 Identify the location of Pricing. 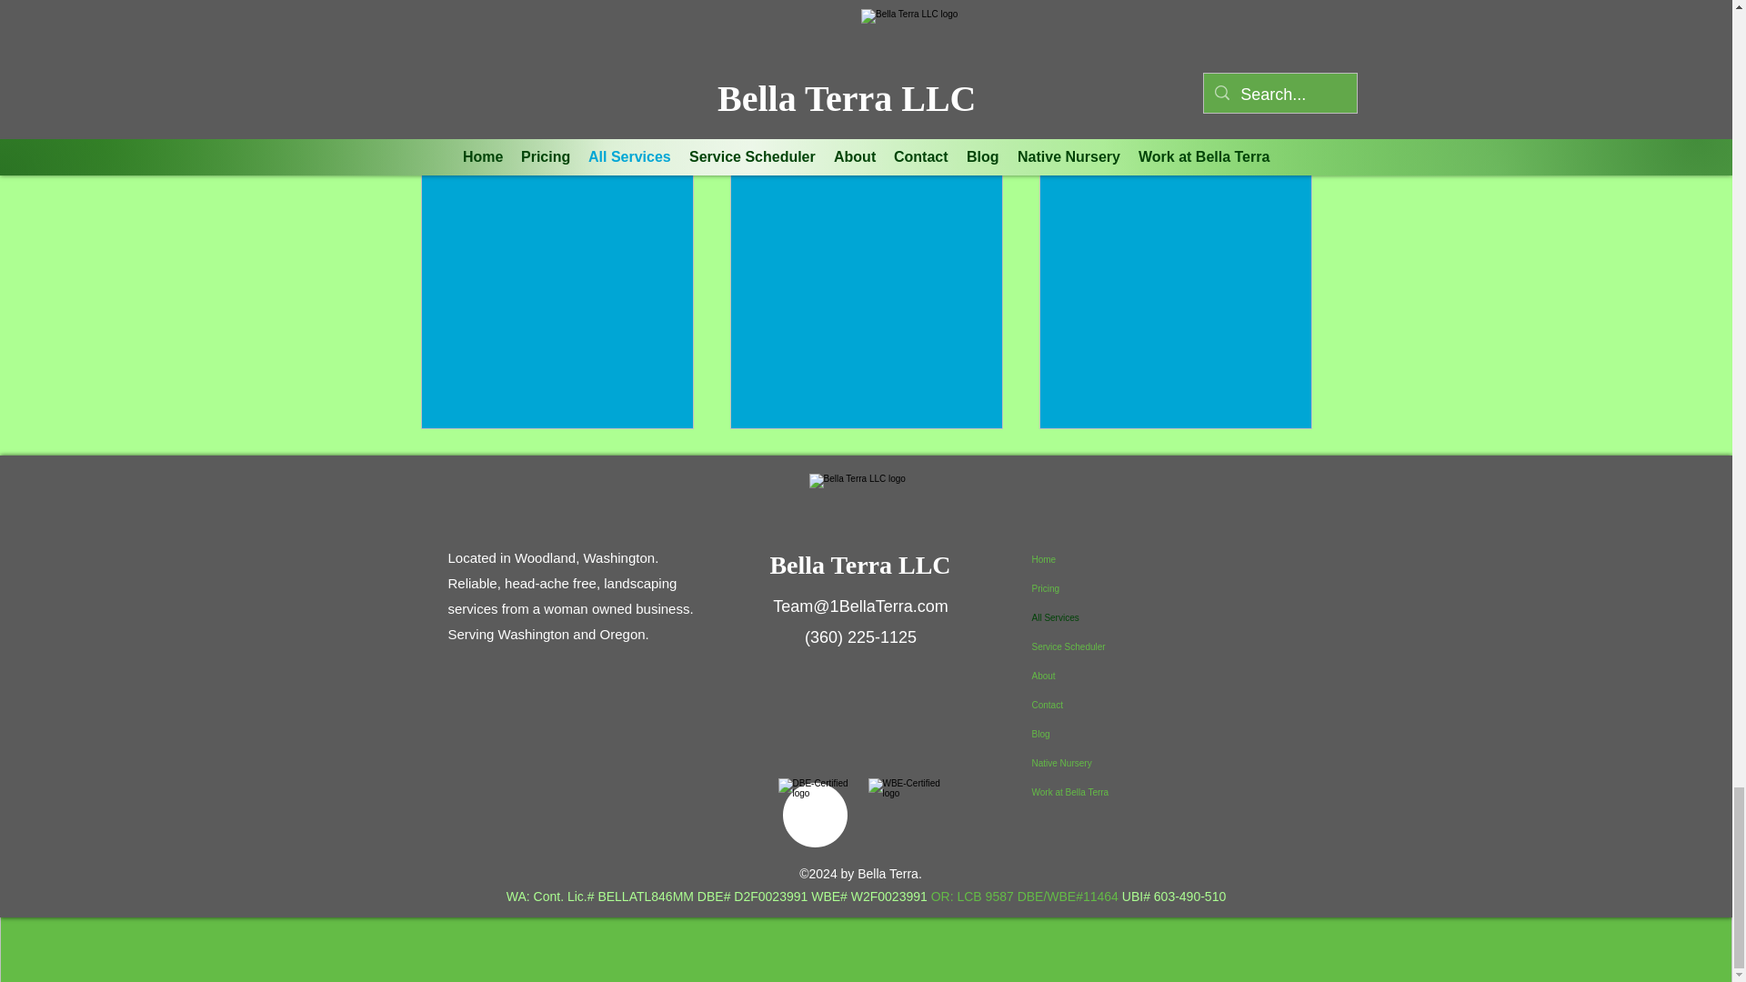
(1152, 589).